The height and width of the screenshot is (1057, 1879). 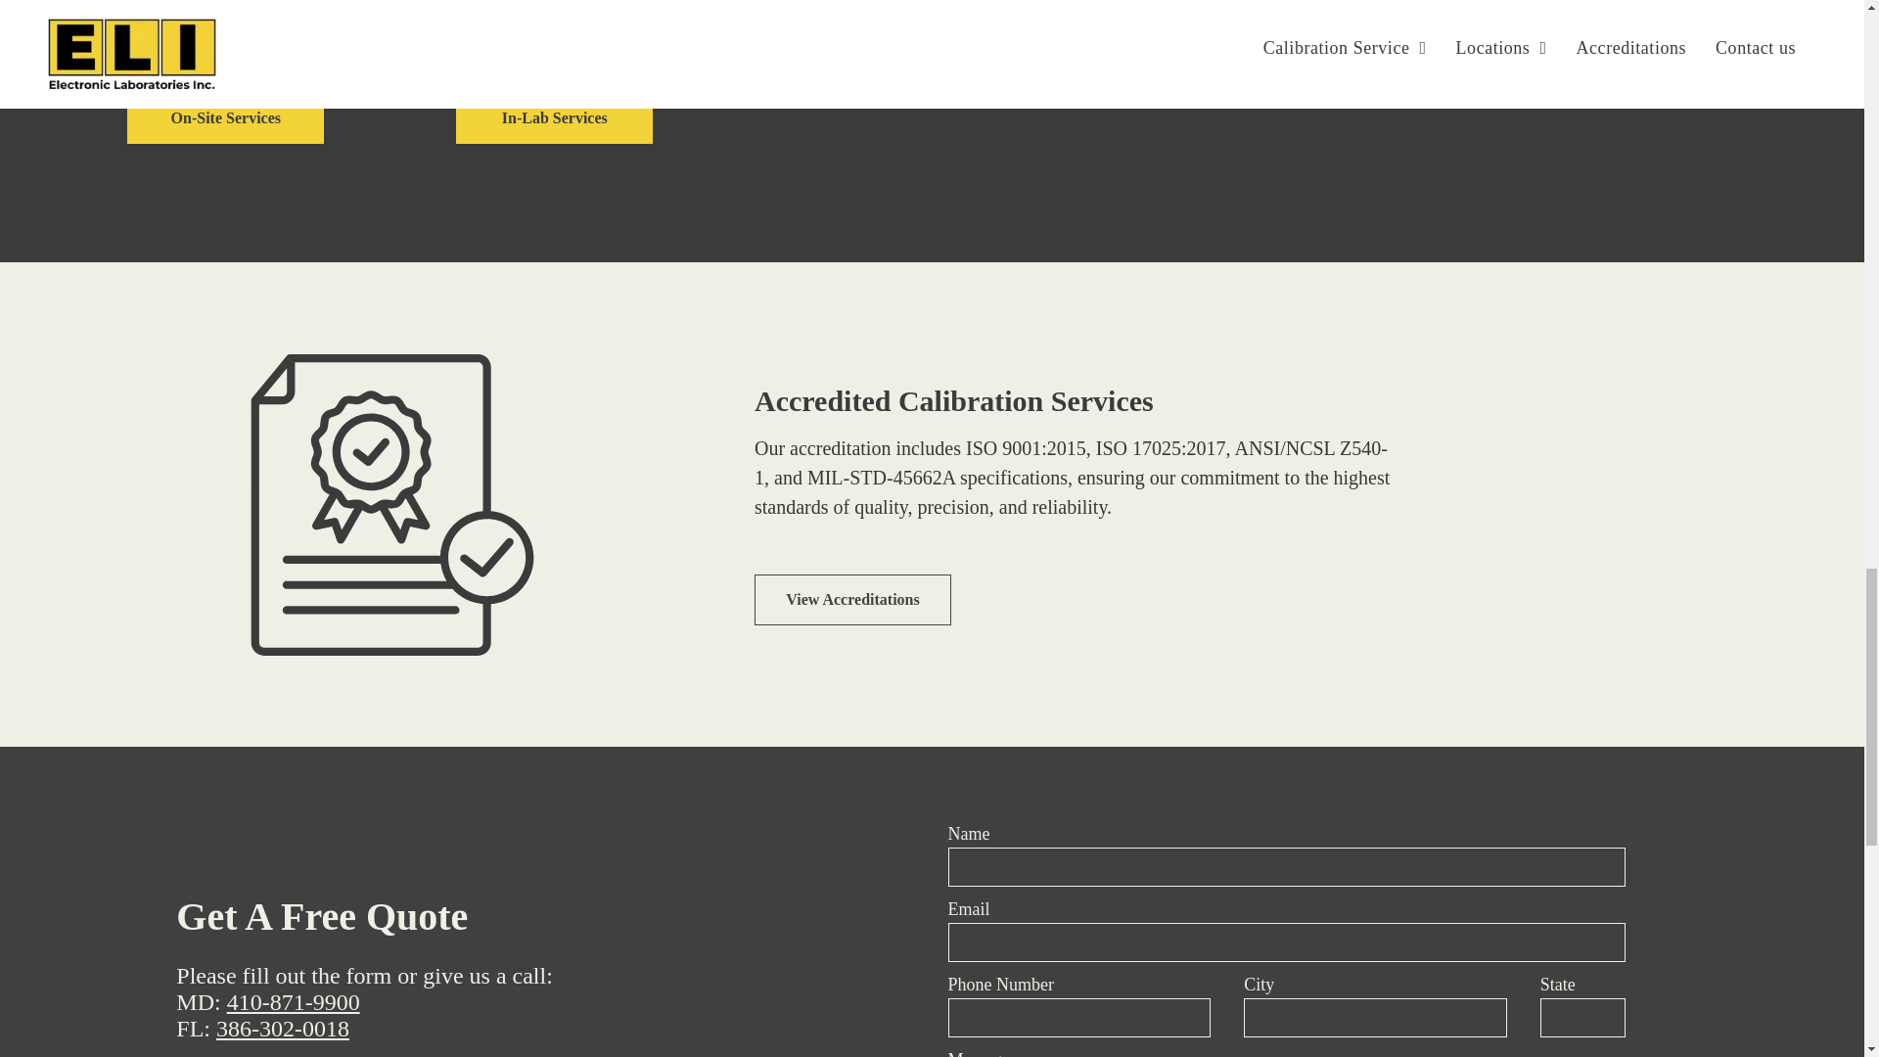 I want to click on On-Site Services, so click(x=225, y=117).